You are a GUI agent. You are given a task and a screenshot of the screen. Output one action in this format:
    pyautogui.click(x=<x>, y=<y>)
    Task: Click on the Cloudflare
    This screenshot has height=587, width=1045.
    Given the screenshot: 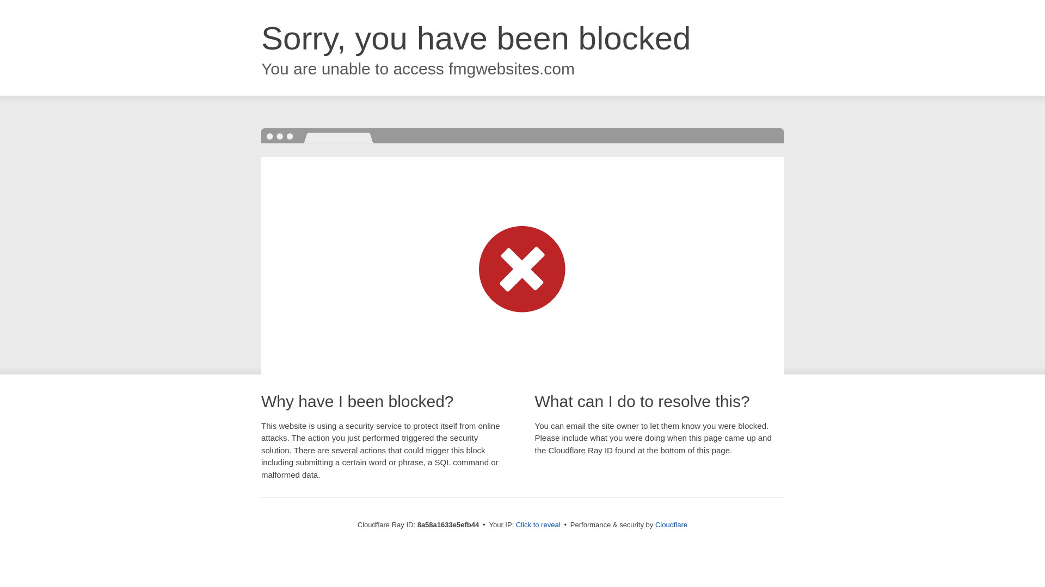 What is the action you would take?
    pyautogui.click(x=671, y=524)
    